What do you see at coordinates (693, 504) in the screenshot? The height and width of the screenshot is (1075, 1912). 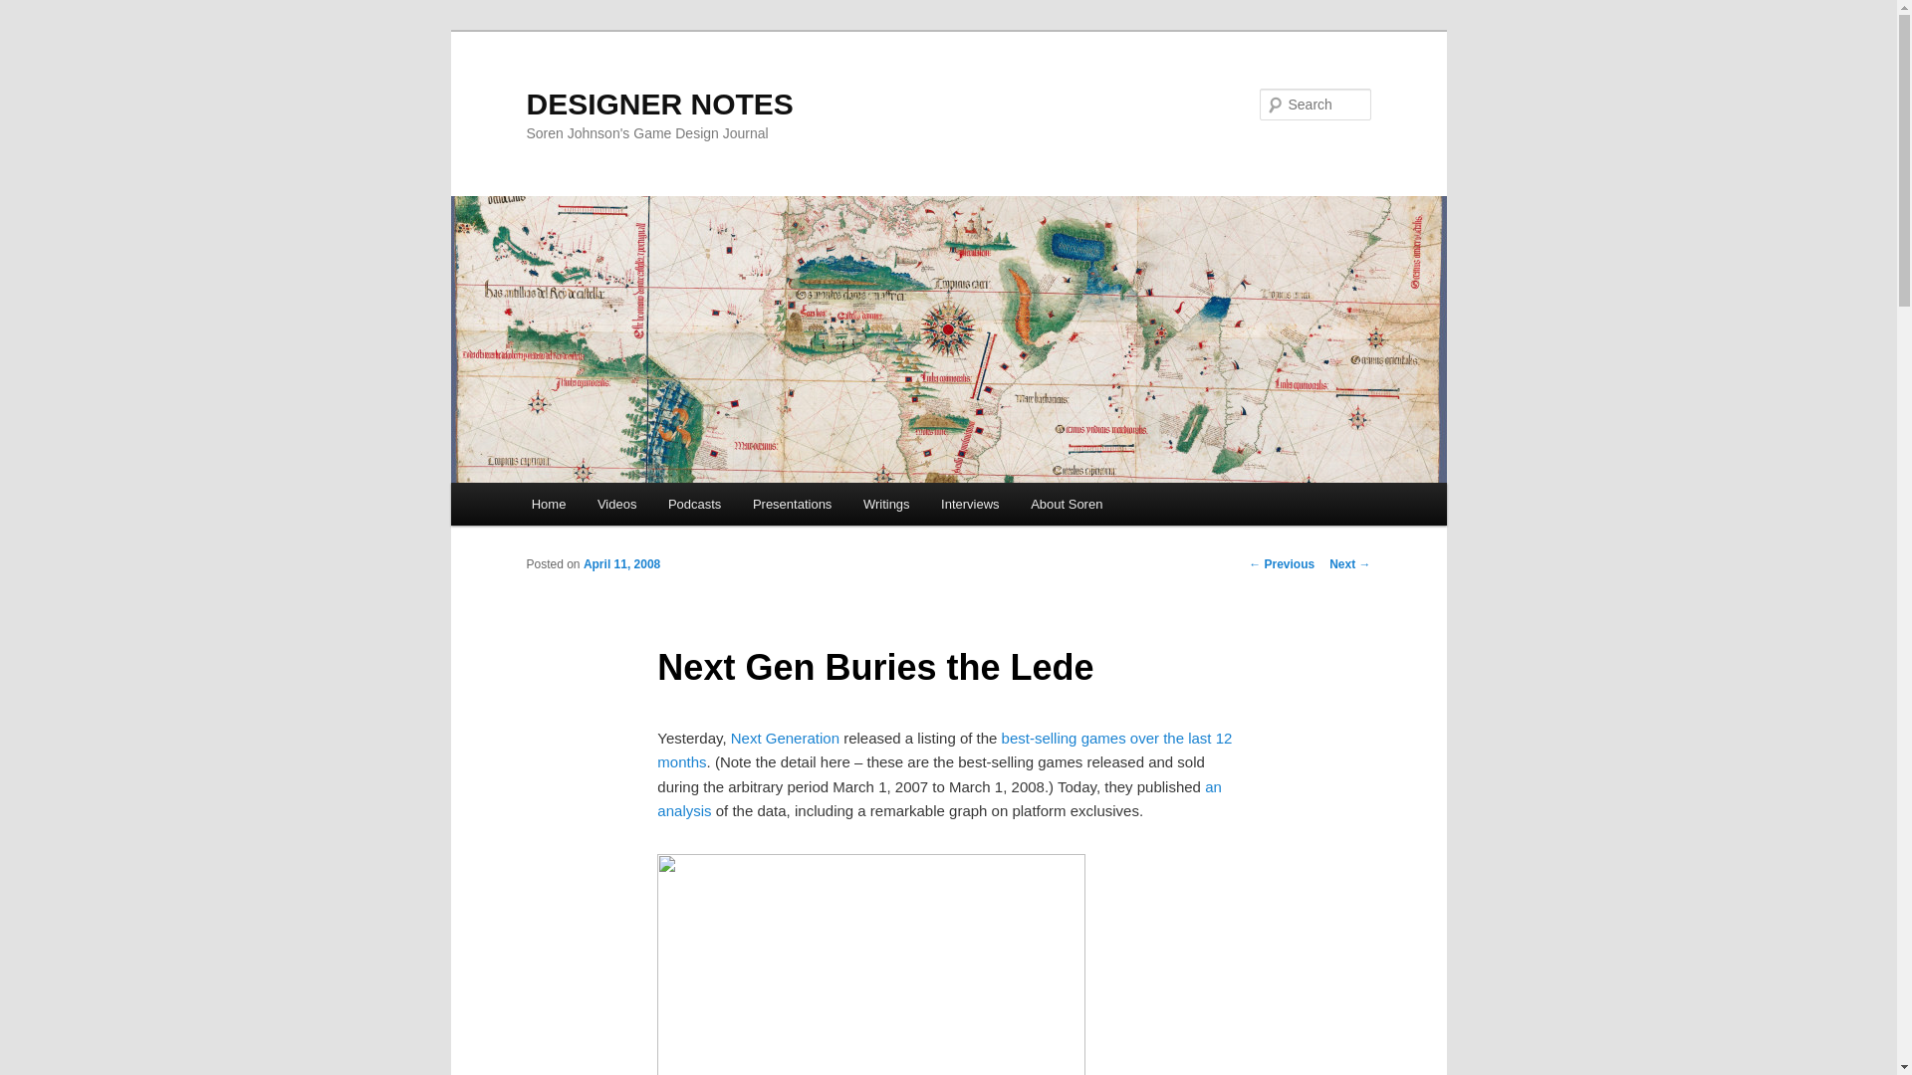 I see `Podcasts` at bounding box center [693, 504].